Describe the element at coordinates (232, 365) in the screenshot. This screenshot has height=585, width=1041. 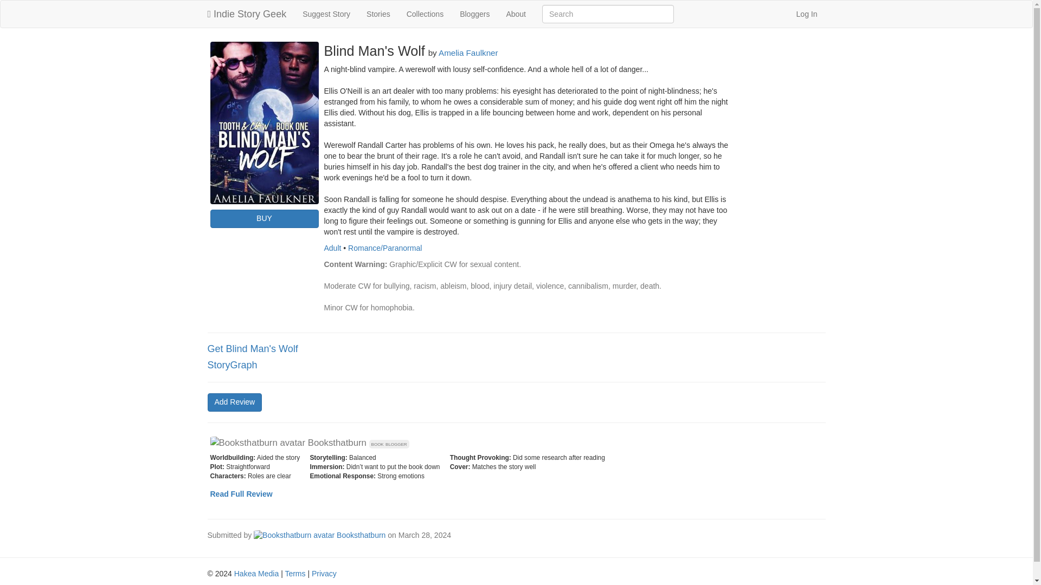
I see `StoryGraph` at that location.